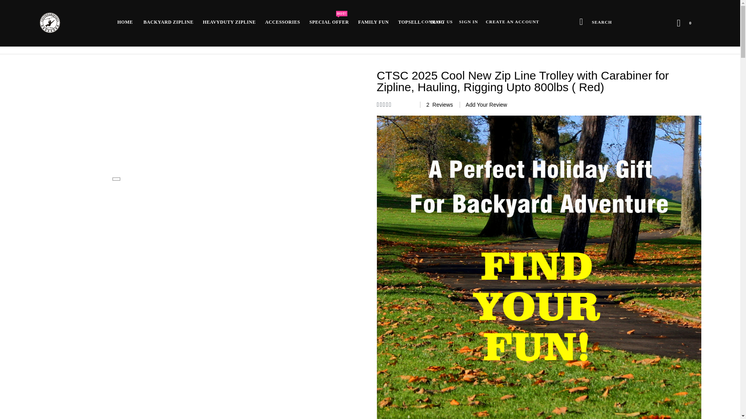 Image resolution: width=746 pixels, height=419 pixels. Describe the element at coordinates (410, 22) in the screenshot. I see `Topsell` at that location.